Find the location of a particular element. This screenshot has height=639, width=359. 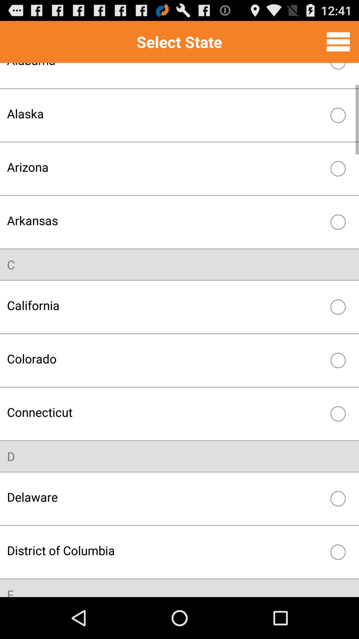

choose the item above the connecticut is located at coordinates (166, 359).